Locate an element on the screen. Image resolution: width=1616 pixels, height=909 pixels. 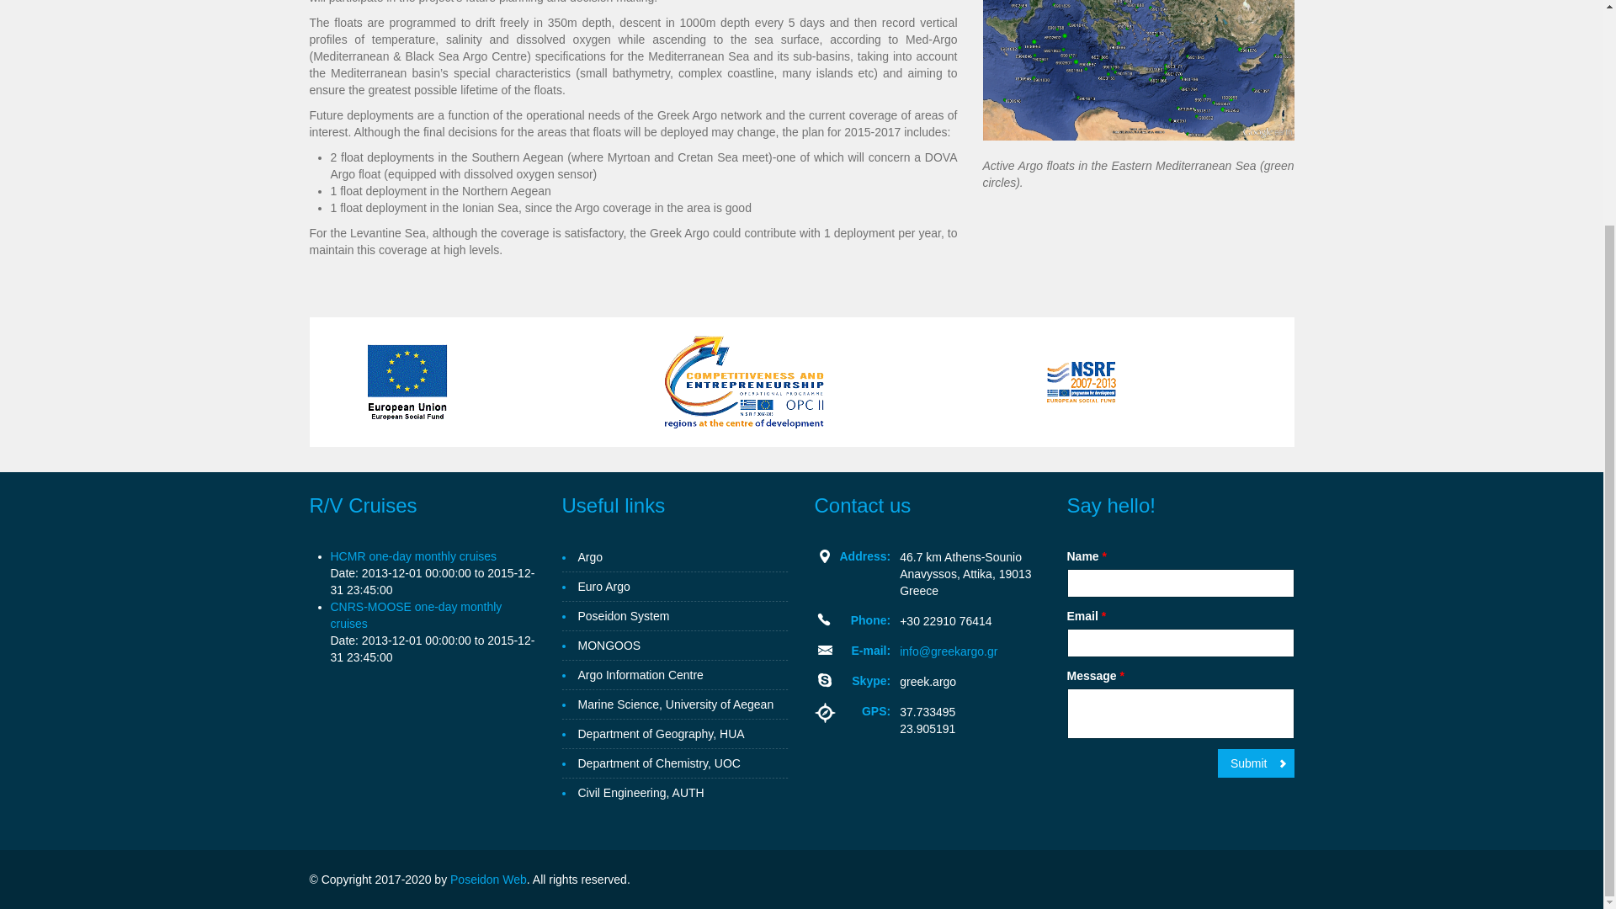
CNRS-MOOSE one-day monthly cruises is located at coordinates (415, 614).